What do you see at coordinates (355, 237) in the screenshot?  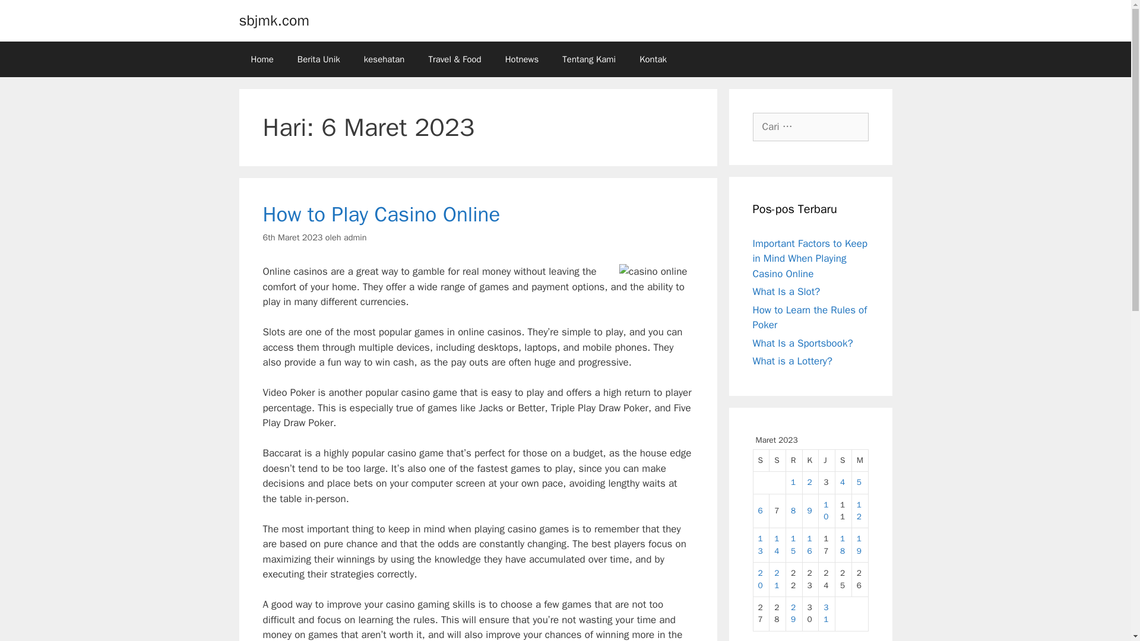 I see `Lihat semua tulisan oleh admin` at bounding box center [355, 237].